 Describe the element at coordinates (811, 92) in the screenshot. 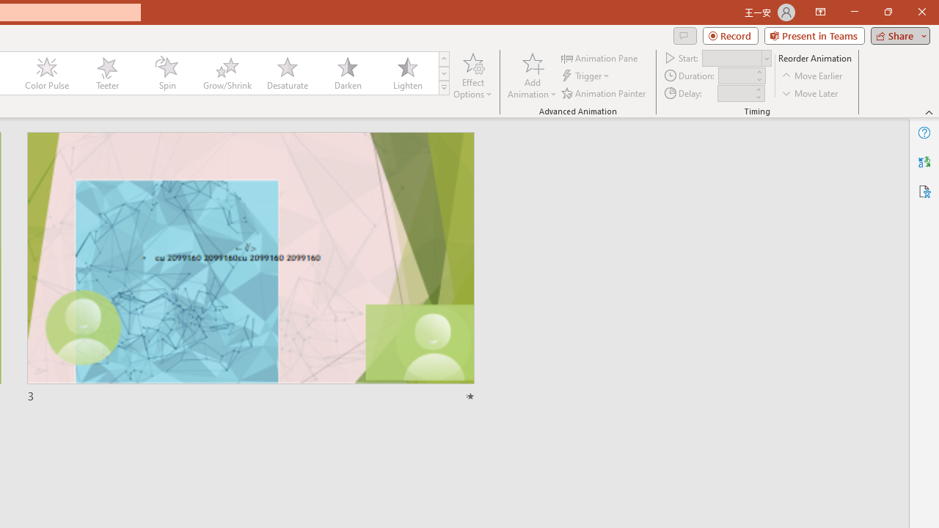

I see `Move Later` at that location.